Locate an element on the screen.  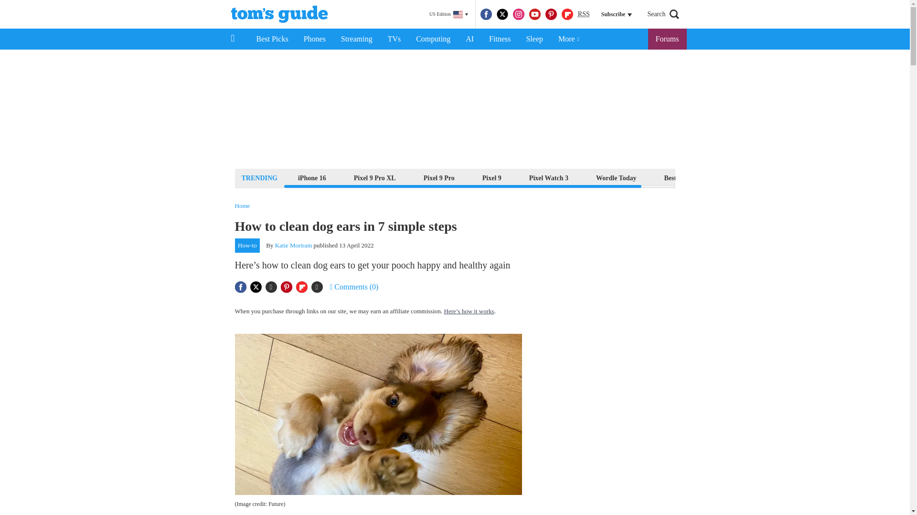
Really Simple Syndication is located at coordinates (584, 13).